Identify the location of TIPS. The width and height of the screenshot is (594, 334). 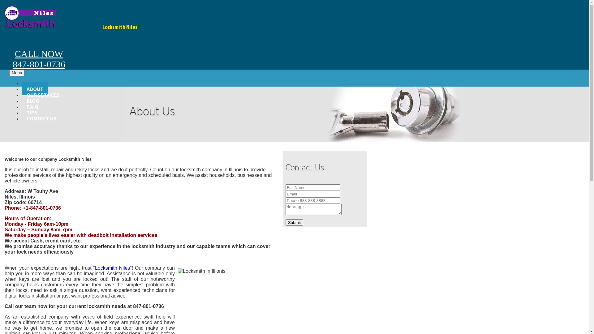
(32, 112).